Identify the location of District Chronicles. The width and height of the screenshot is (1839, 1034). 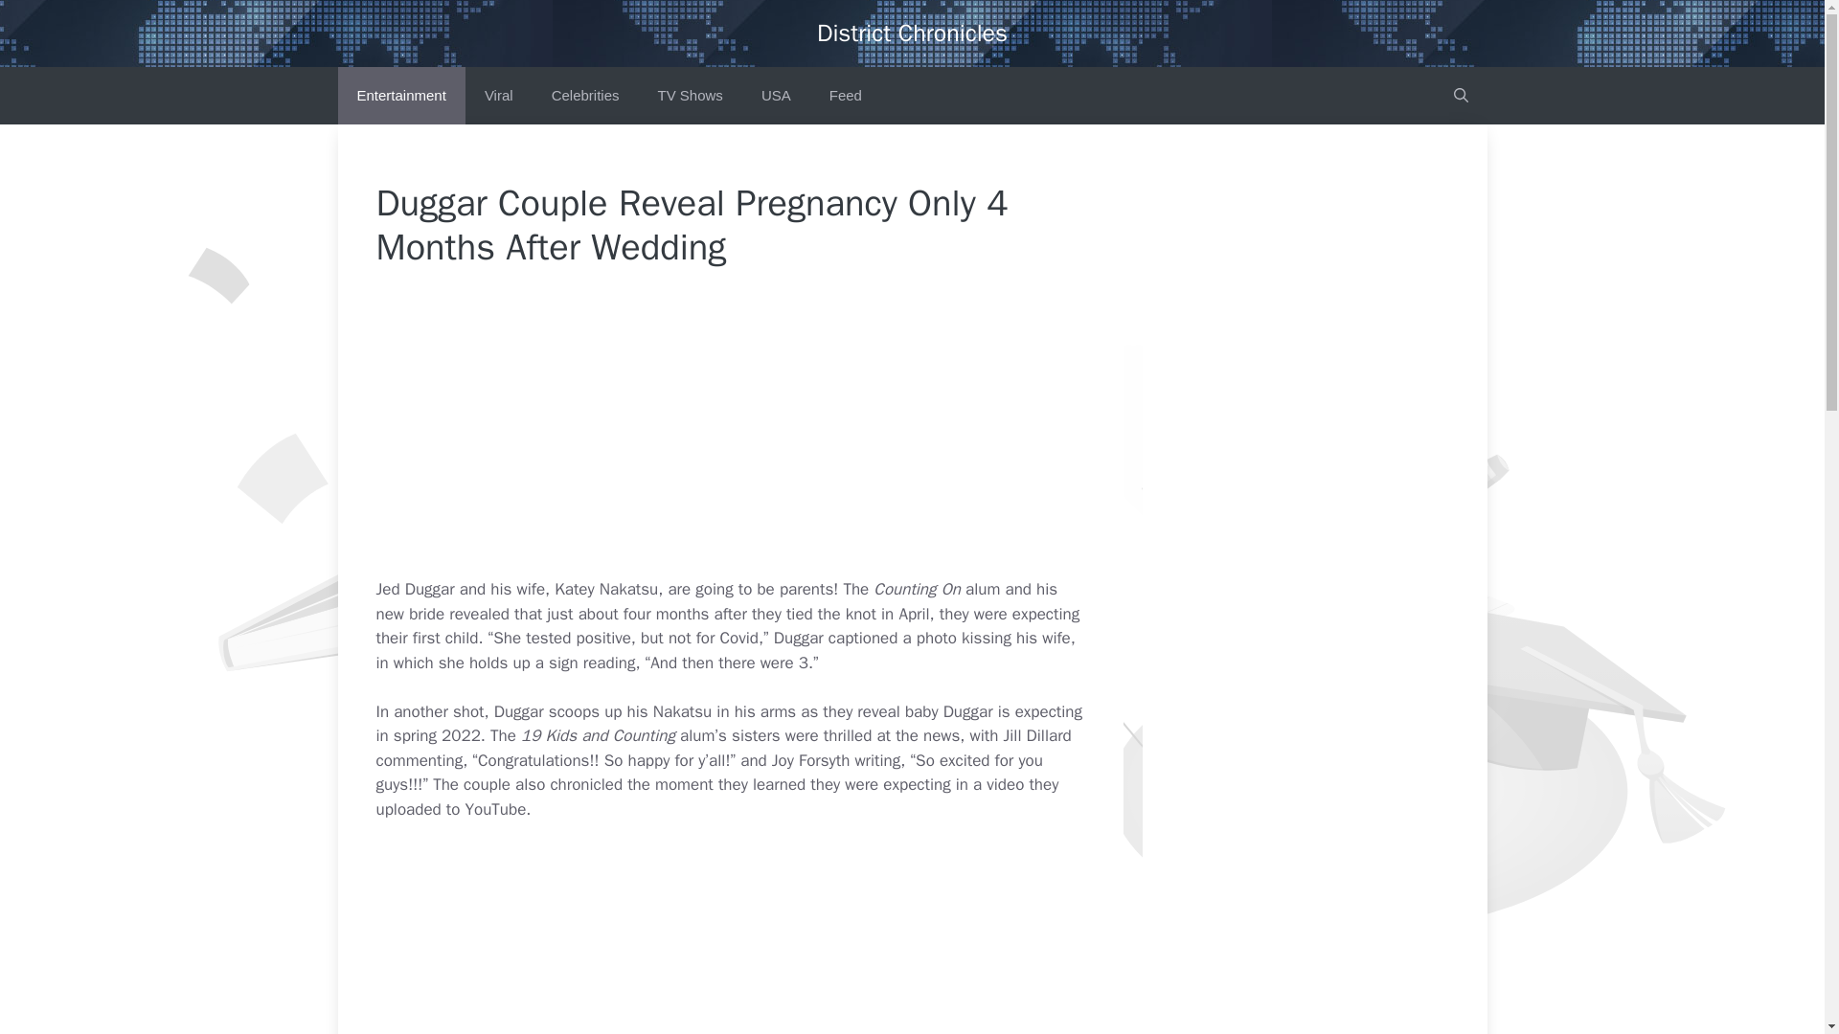
(912, 33).